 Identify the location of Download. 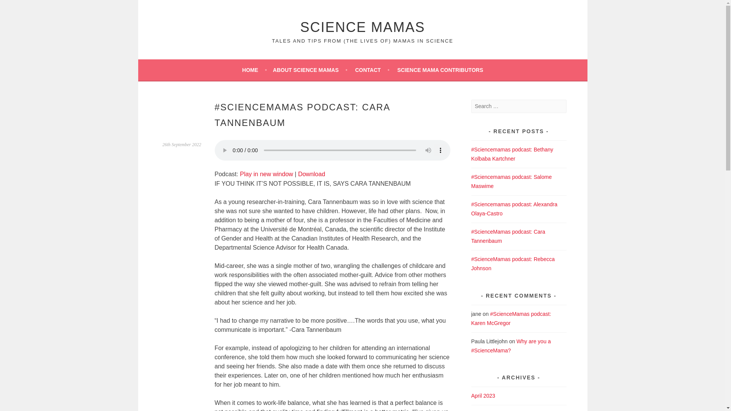
(311, 174).